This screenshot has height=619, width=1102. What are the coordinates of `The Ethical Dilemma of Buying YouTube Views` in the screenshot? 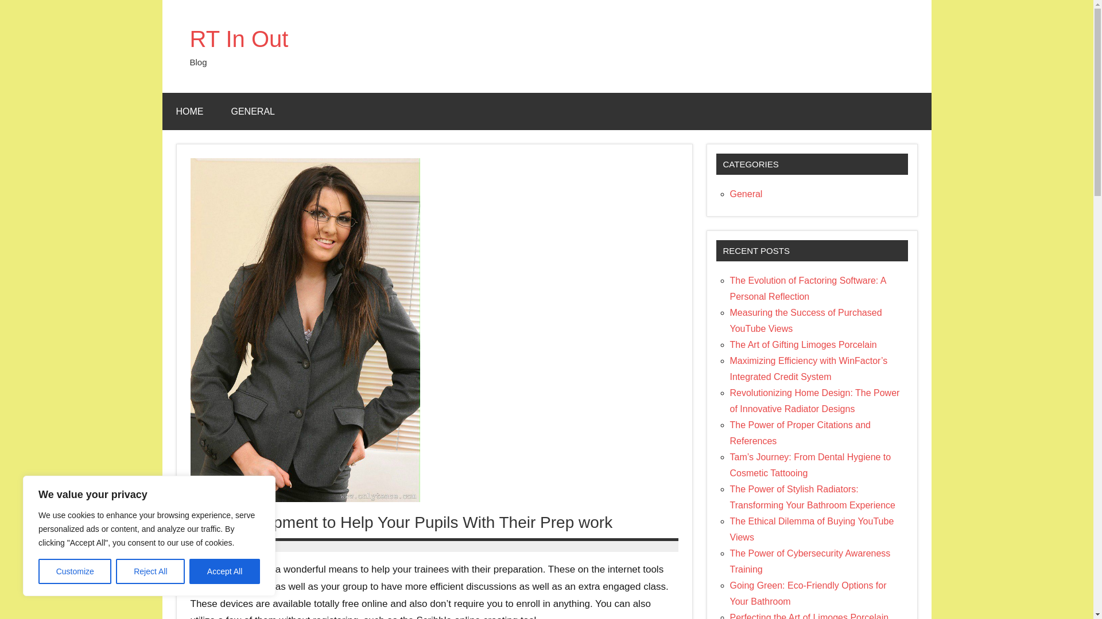 It's located at (812, 529).